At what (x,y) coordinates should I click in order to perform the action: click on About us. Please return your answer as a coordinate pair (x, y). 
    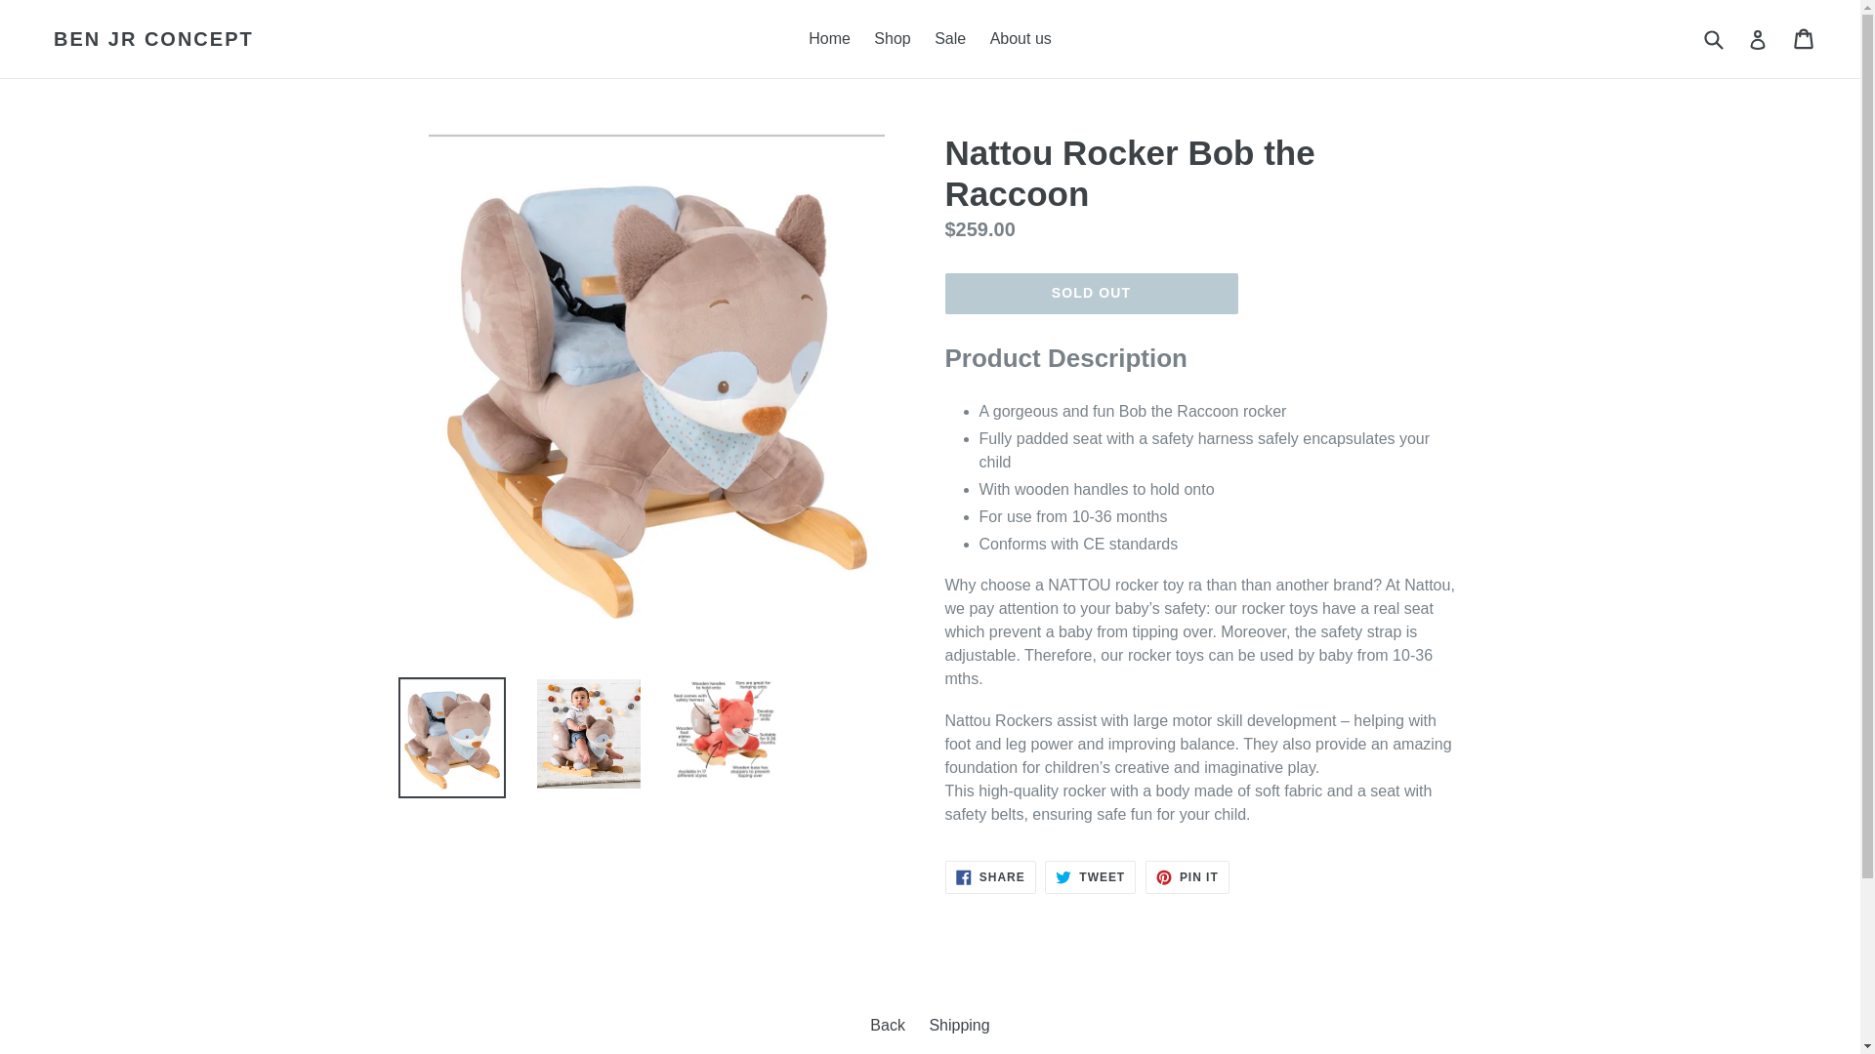
    Looking at the image, I should click on (1187, 876).